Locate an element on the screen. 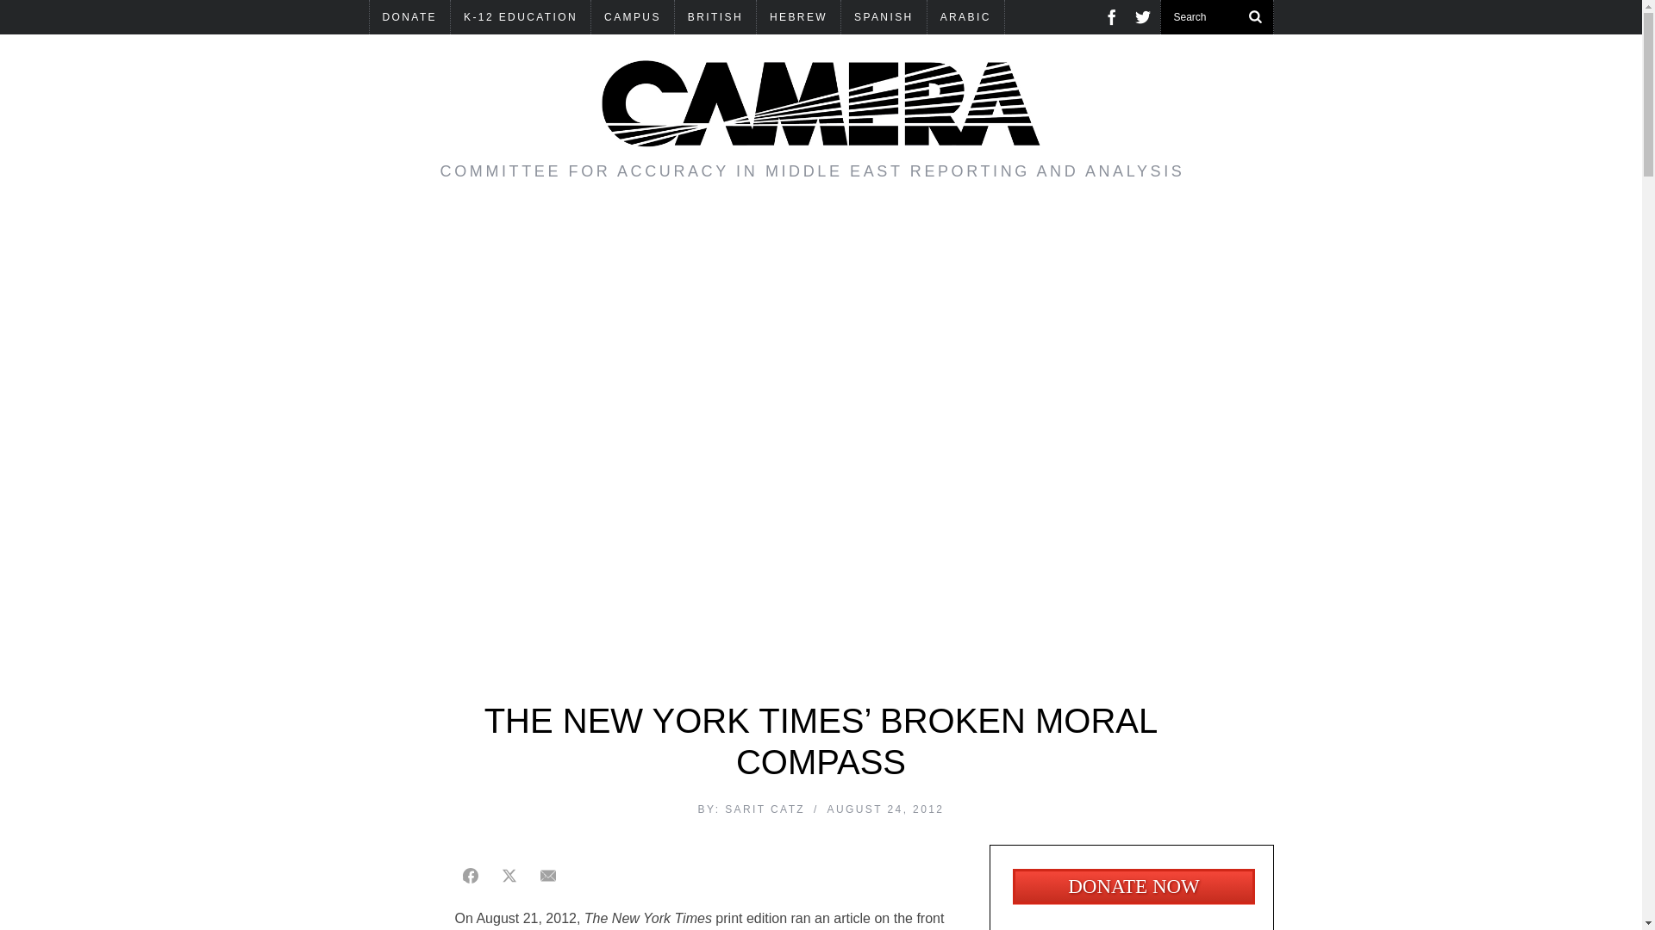 This screenshot has height=930, width=1655. CAMPUS is located at coordinates (632, 17).